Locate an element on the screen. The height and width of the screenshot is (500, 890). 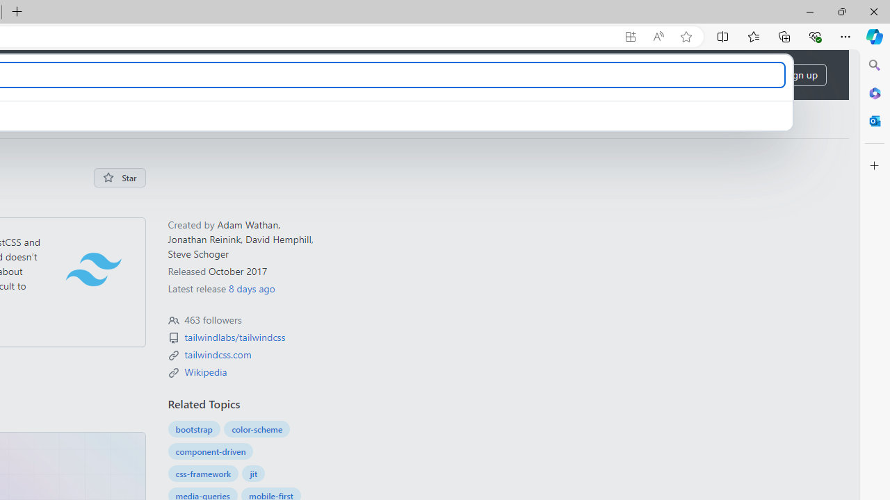
en.wikipedia.org/wiki/Tailwind_CSS is located at coordinates (205, 371).